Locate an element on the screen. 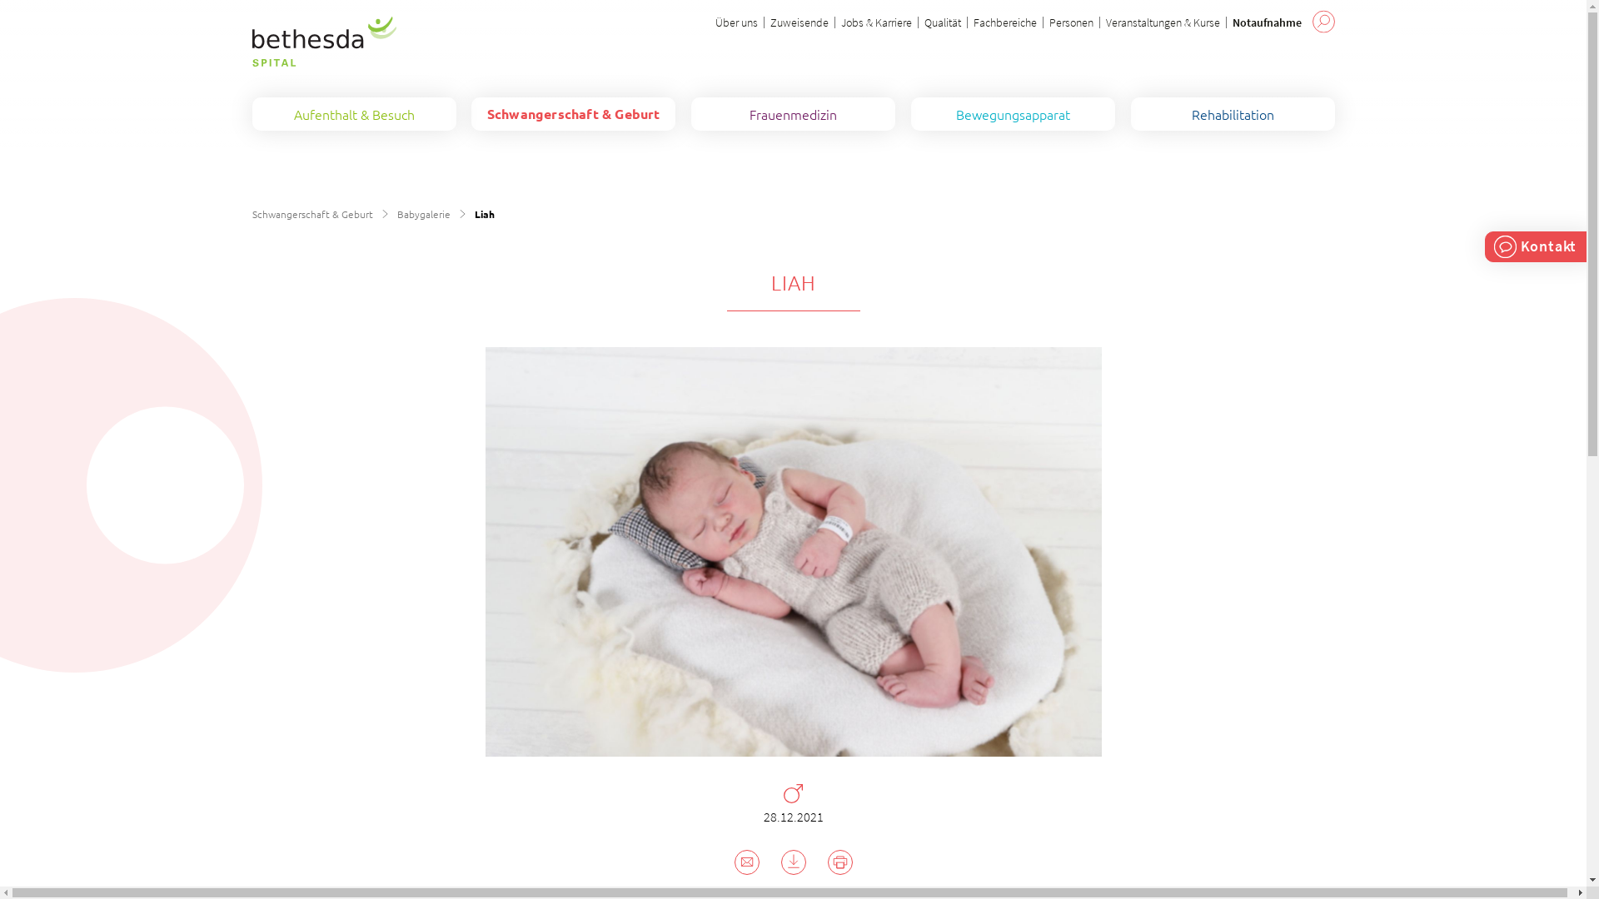 Image resolution: width=1599 pixels, height=899 pixels. Fachbereiche is located at coordinates (1004, 22).